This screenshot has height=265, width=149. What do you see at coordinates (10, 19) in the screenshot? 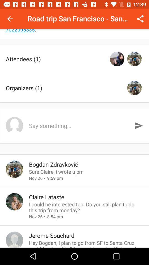
I see `go to previous page` at bounding box center [10, 19].